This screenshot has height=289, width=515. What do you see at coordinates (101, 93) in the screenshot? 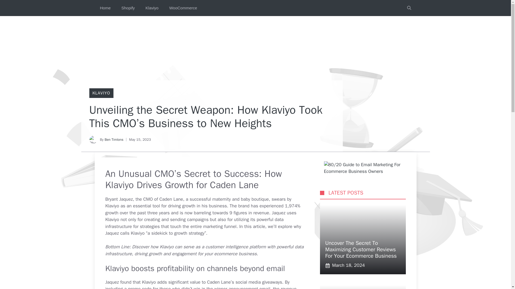
I see `KLAVIYO` at bounding box center [101, 93].